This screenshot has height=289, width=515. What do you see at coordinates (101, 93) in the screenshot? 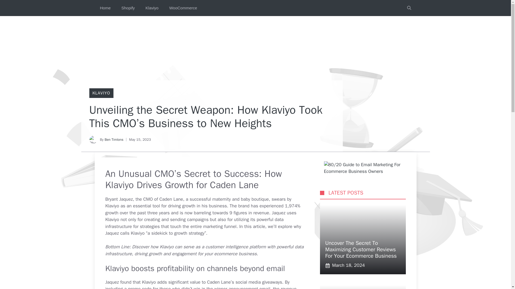
I see `KLAVIYO` at bounding box center [101, 93].